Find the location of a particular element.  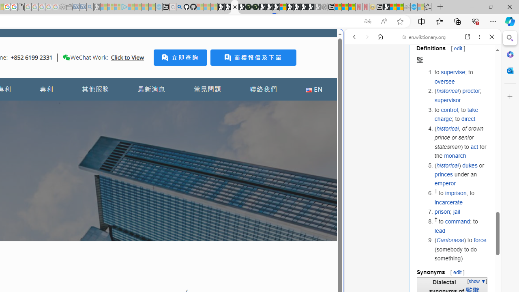

(historical) dukes or princes under an emperor is located at coordinates (461, 174).